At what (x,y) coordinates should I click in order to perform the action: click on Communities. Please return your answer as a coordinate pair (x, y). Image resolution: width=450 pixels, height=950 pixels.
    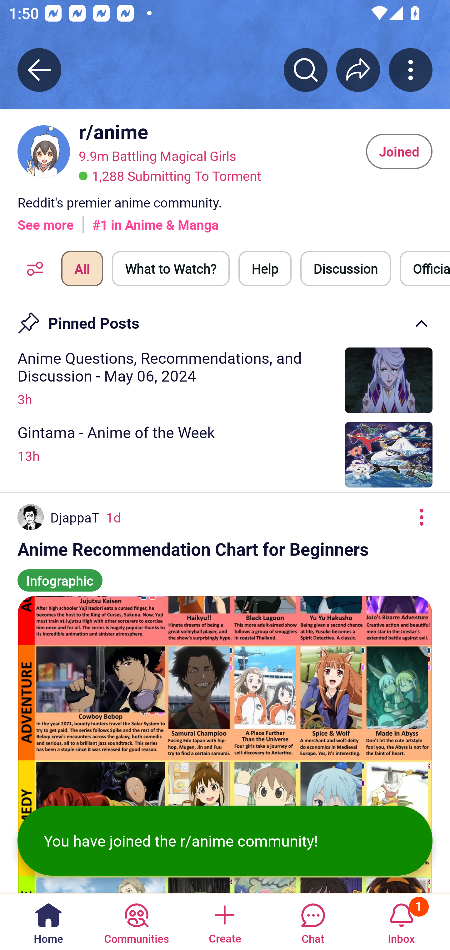
    Looking at the image, I should click on (136, 921).